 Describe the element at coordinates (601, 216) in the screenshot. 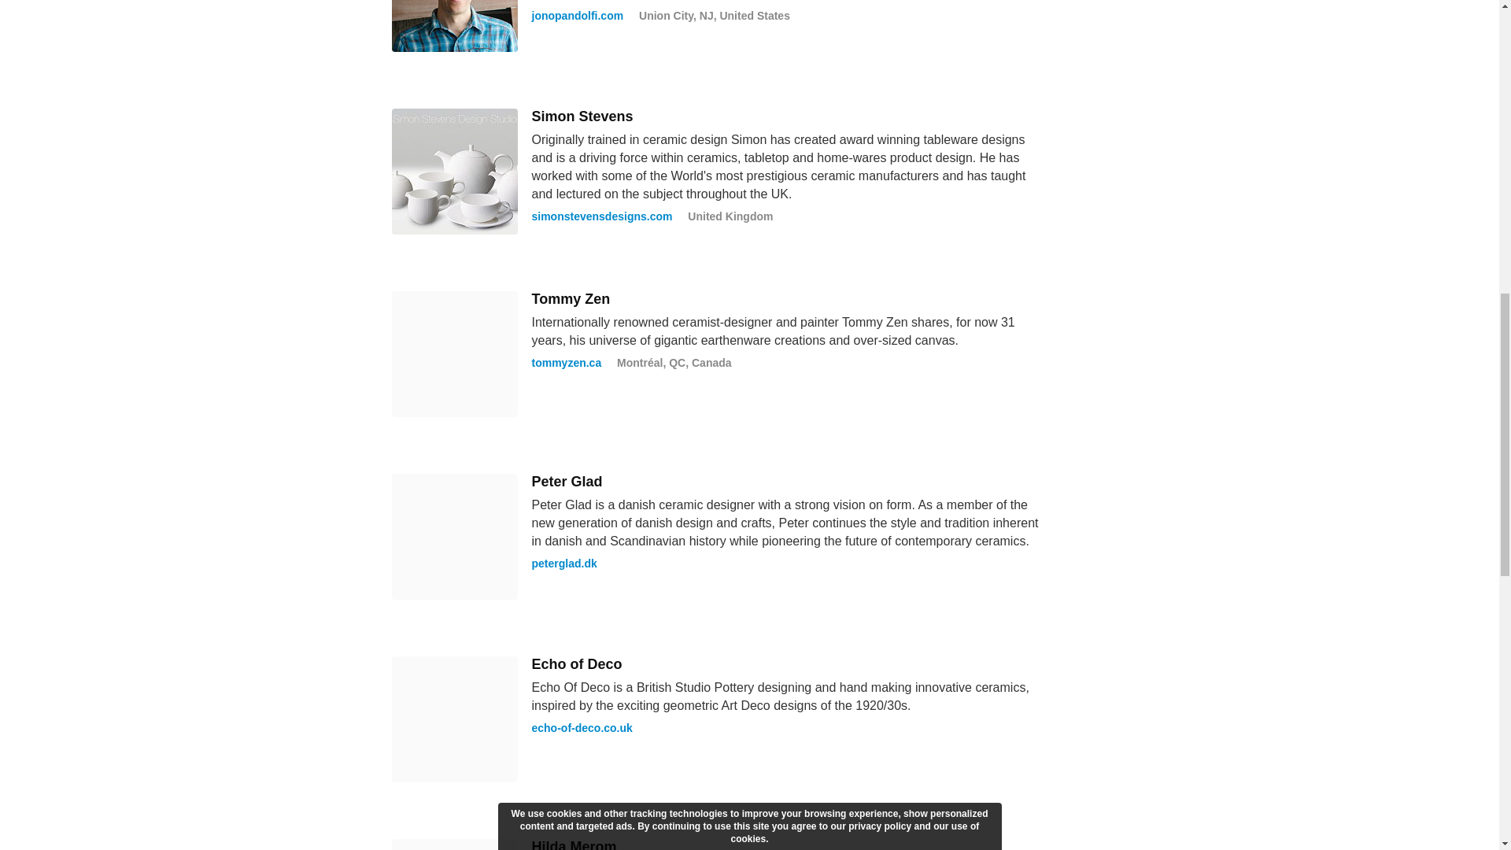

I see `simonstevensdesigns.com` at that location.